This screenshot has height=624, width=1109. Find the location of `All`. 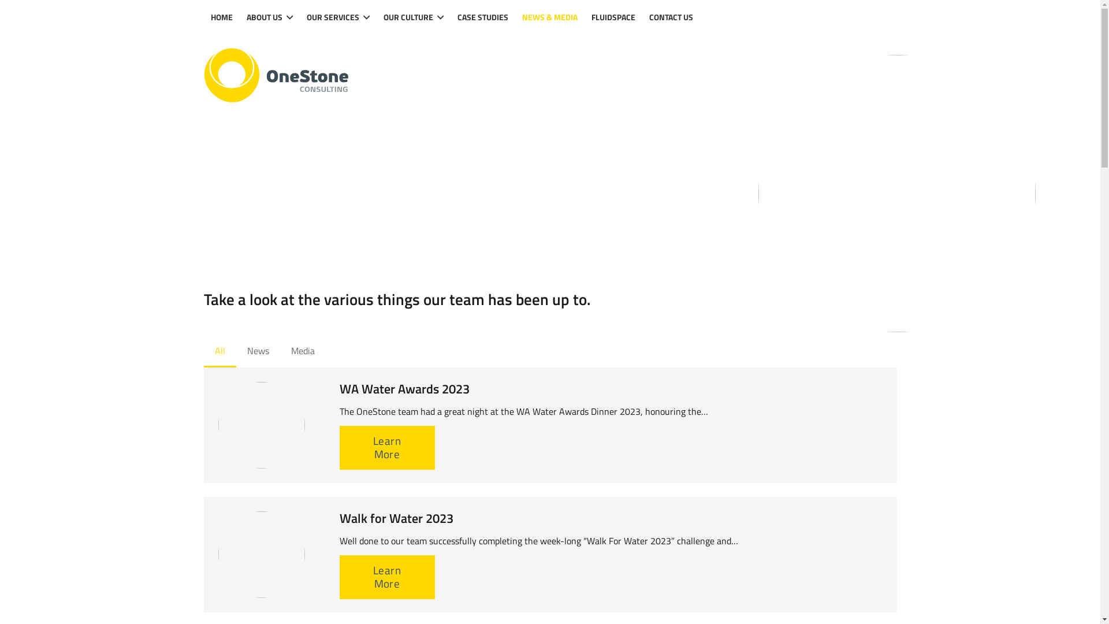

All is located at coordinates (219, 352).